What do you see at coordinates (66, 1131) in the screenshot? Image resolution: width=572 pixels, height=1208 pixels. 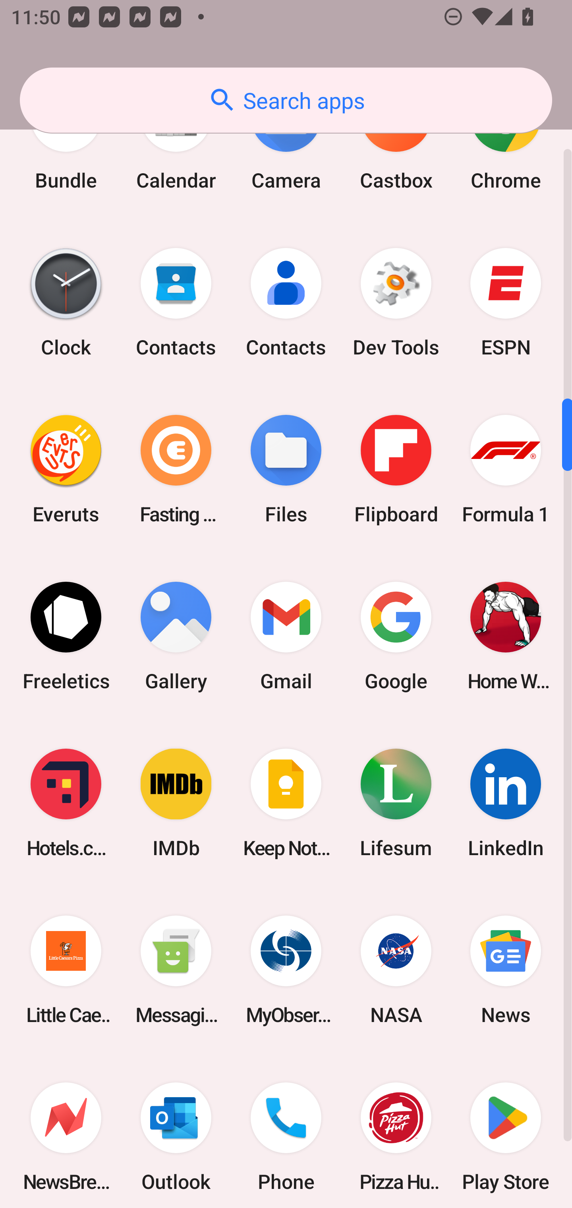 I see `NewsBreak` at bounding box center [66, 1131].